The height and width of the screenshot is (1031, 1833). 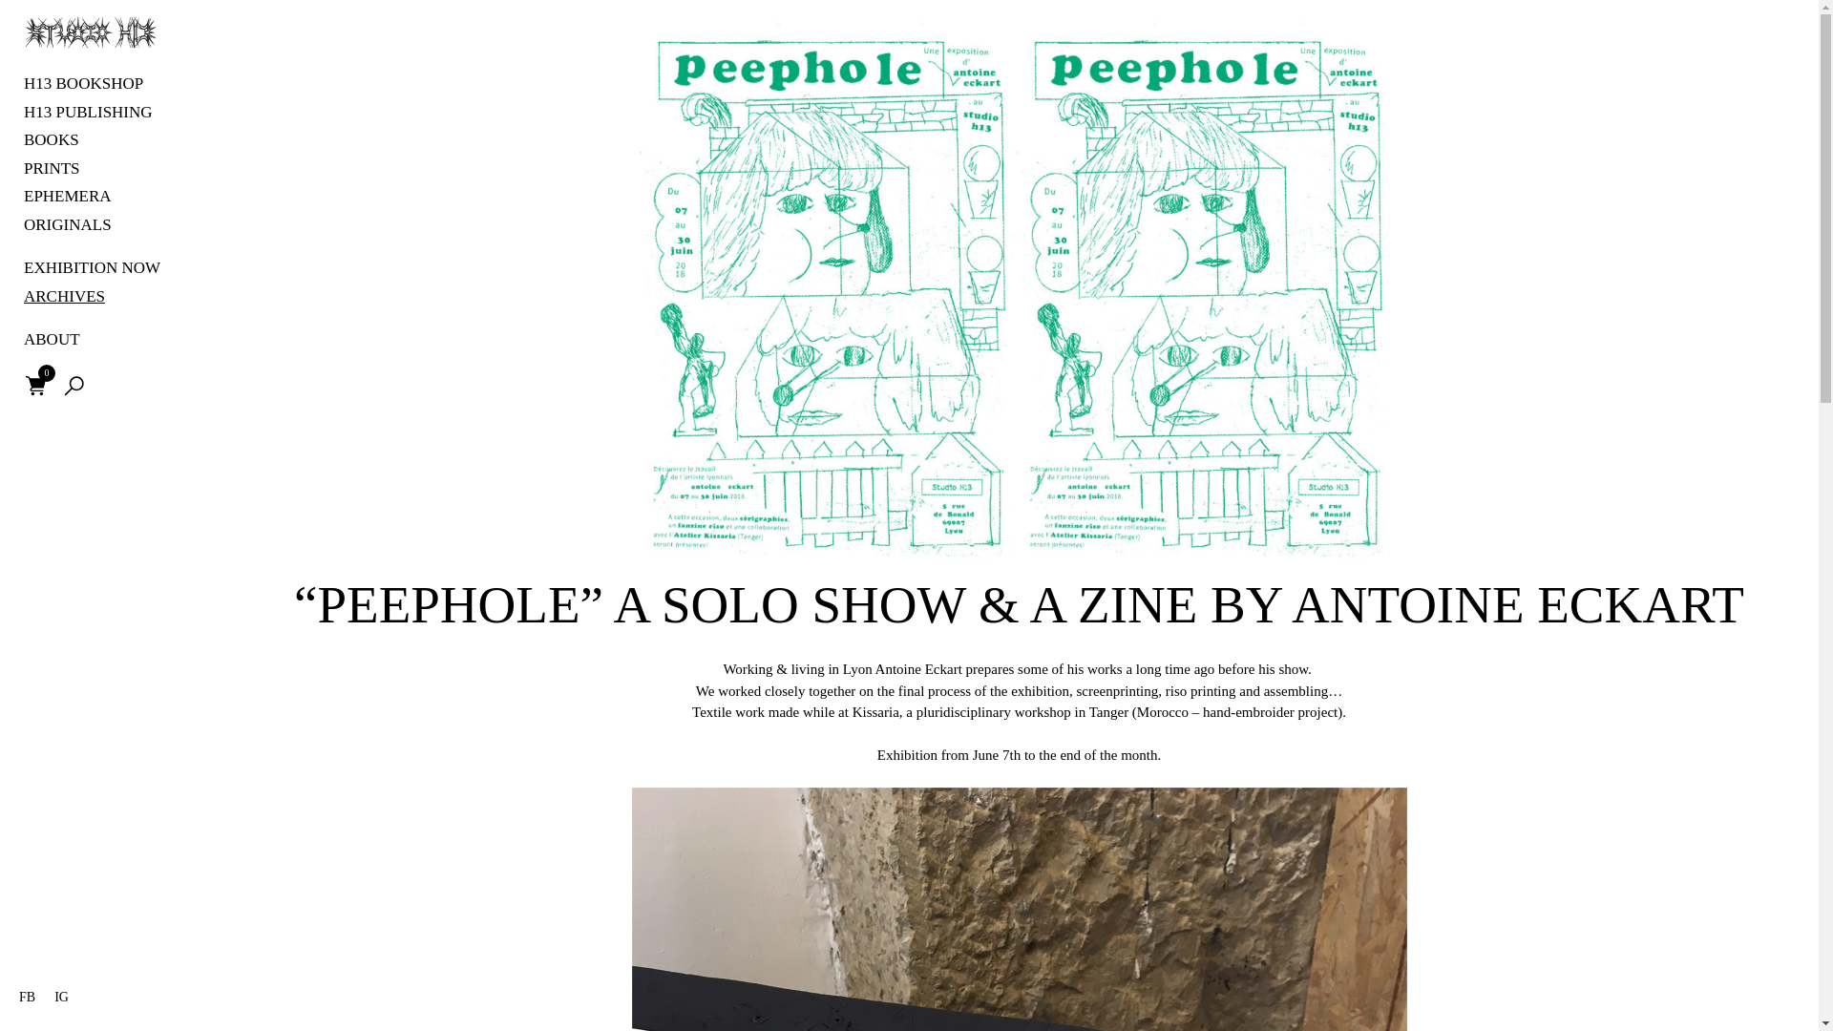 What do you see at coordinates (118, 169) in the screenshot?
I see `PRINTS` at bounding box center [118, 169].